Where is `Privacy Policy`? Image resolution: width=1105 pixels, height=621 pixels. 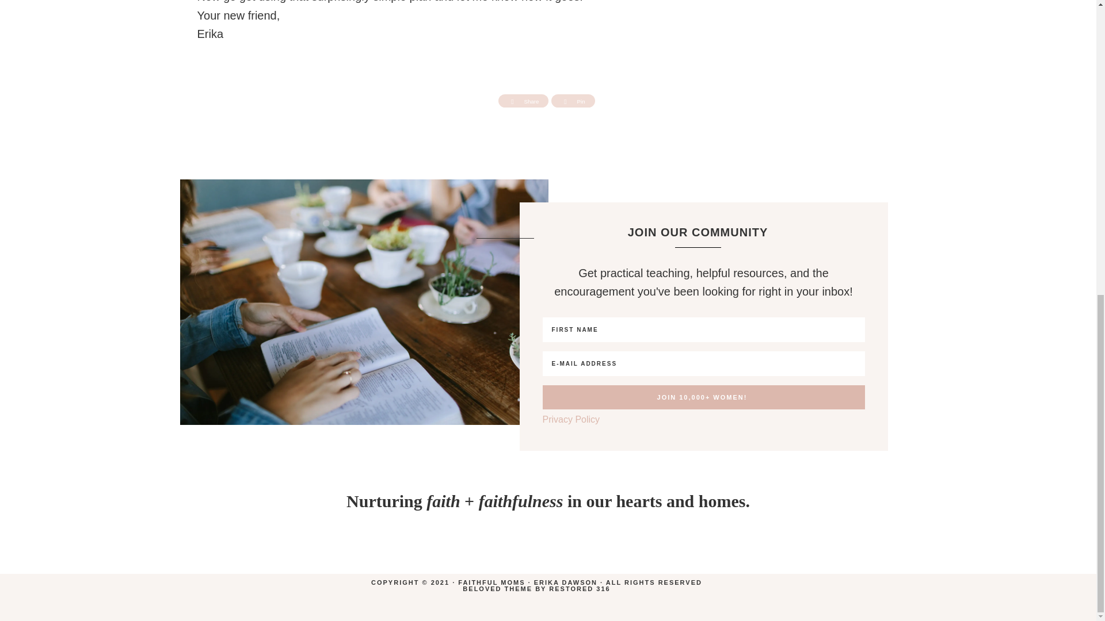 Privacy Policy is located at coordinates (571, 419).